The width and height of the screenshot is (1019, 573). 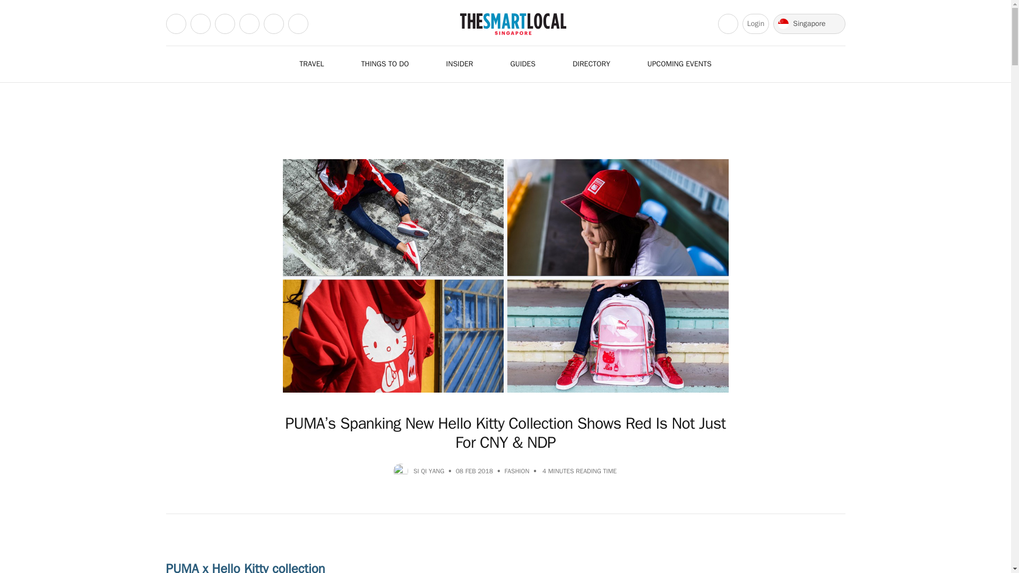 What do you see at coordinates (728, 23) in the screenshot?
I see `Open search popup` at bounding box center [728, 23].